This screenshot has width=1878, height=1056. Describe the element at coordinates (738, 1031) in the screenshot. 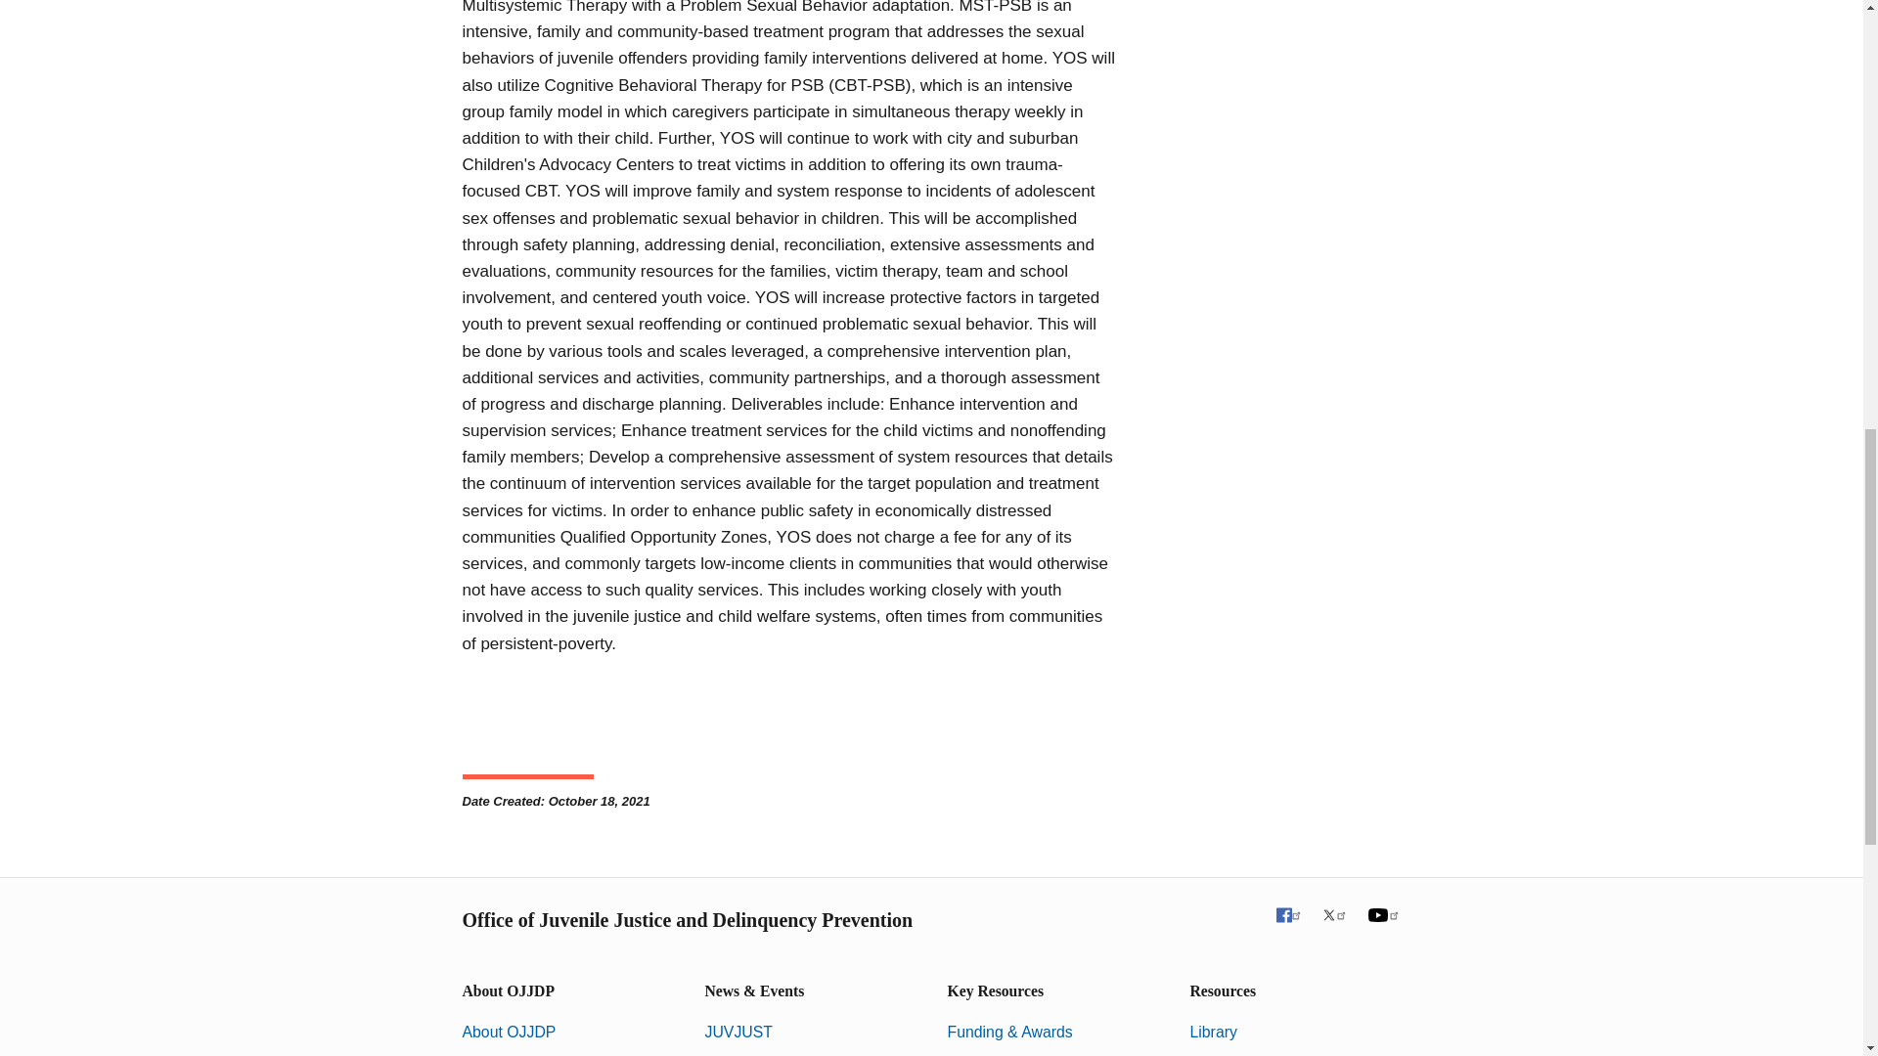

I see `JUVJUST` at that location.